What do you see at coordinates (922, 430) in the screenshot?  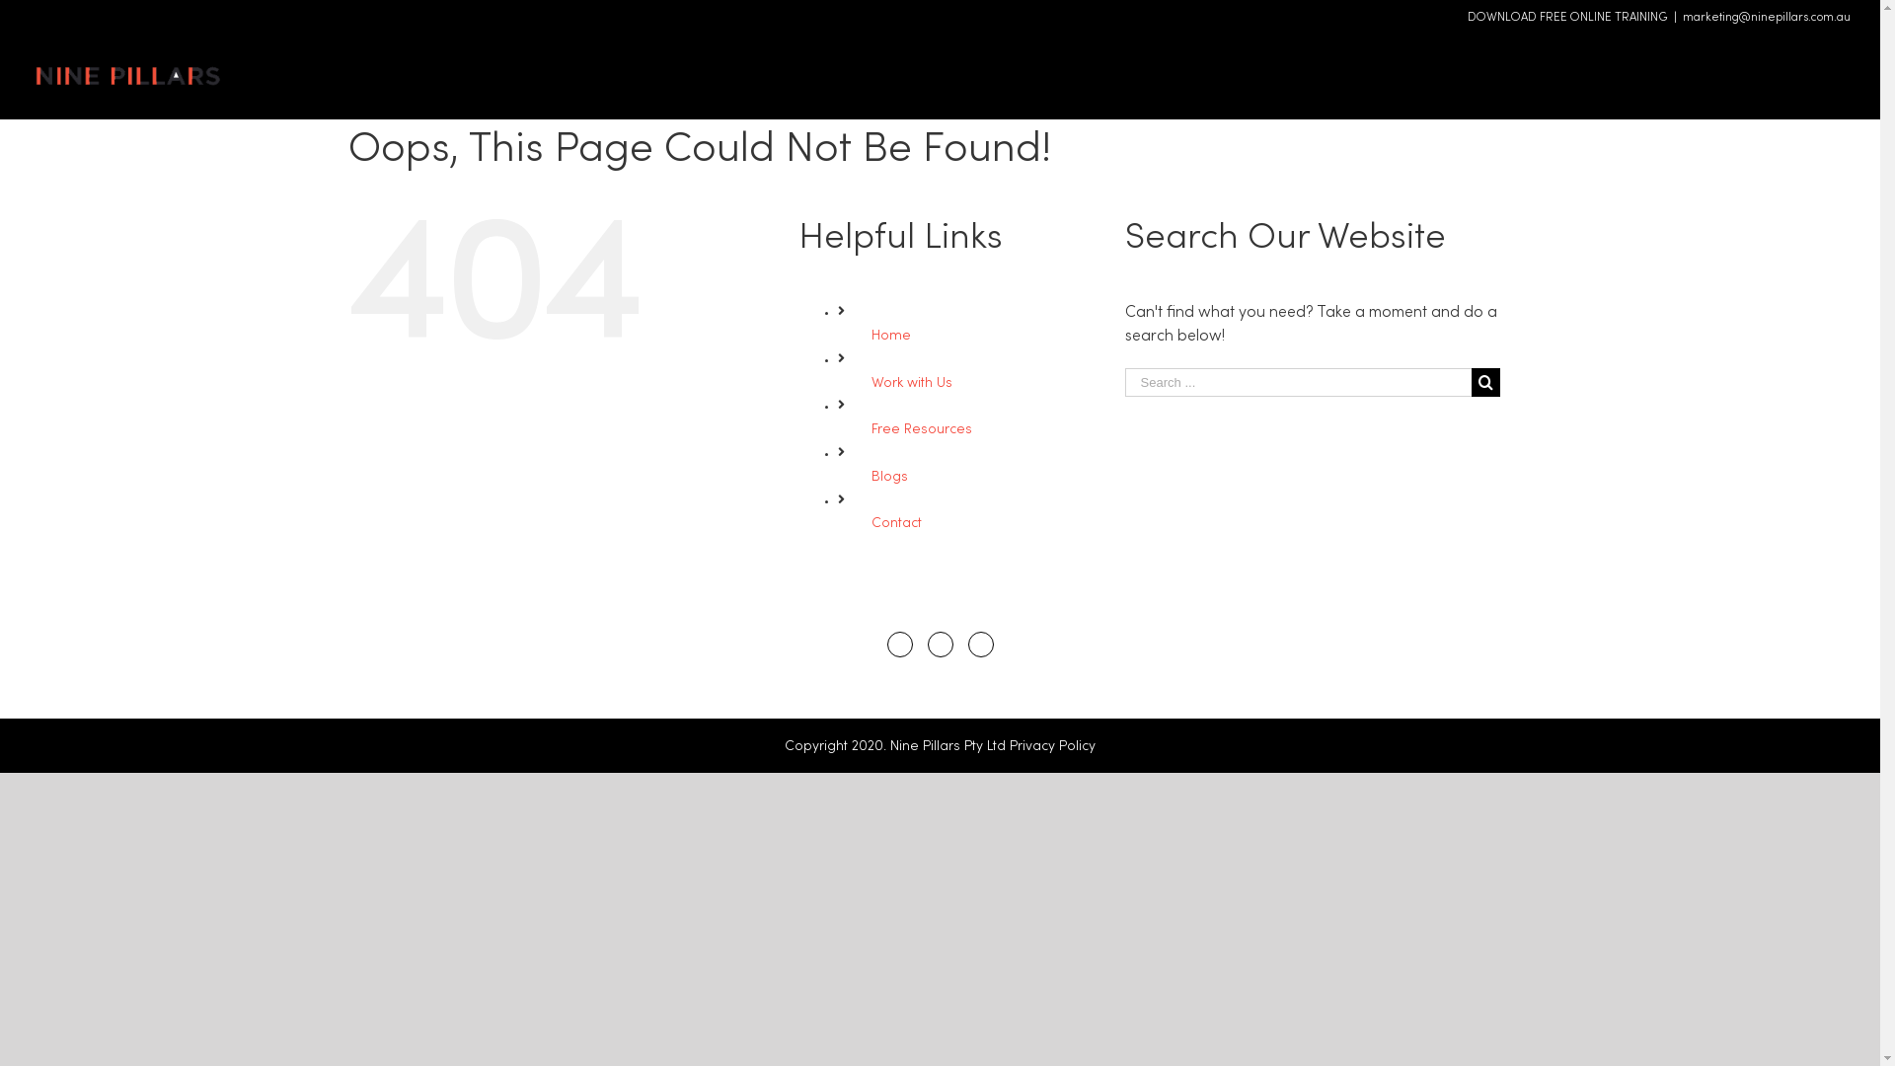 I see `Free Resources` at bounding box center [922, 430].